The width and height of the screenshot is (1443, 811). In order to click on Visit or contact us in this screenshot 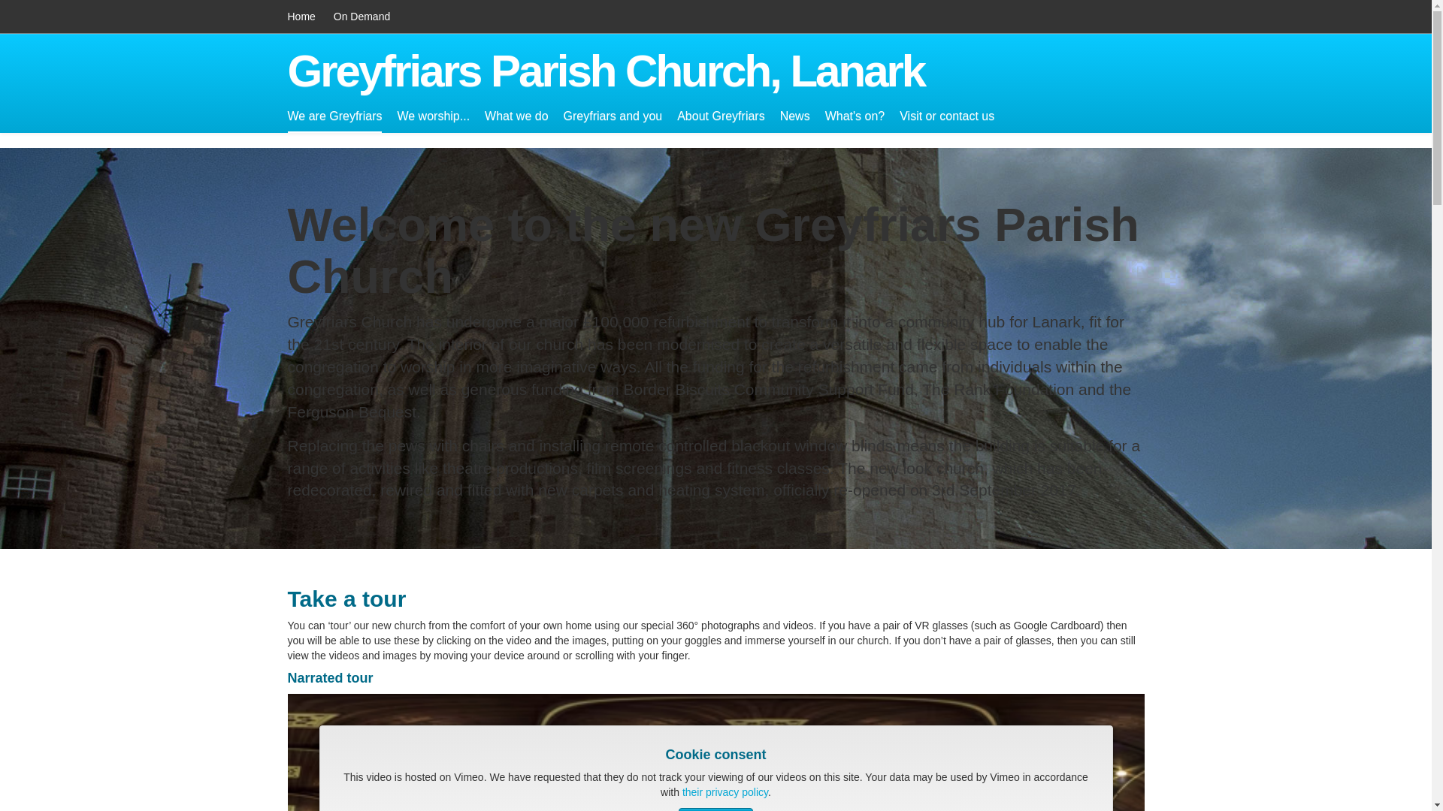, I will do `click(946, 117)`.